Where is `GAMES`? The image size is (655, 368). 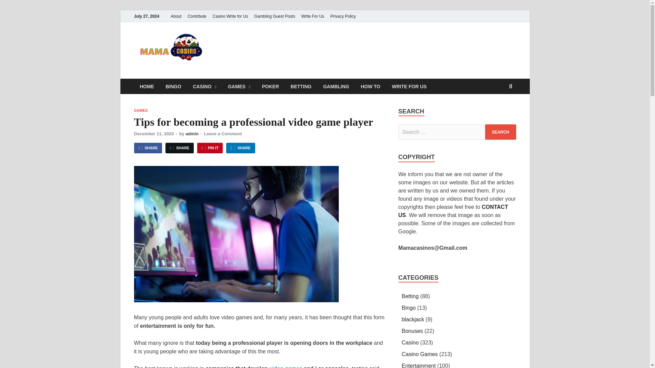 GAMES is located at coordinates (239, 87).